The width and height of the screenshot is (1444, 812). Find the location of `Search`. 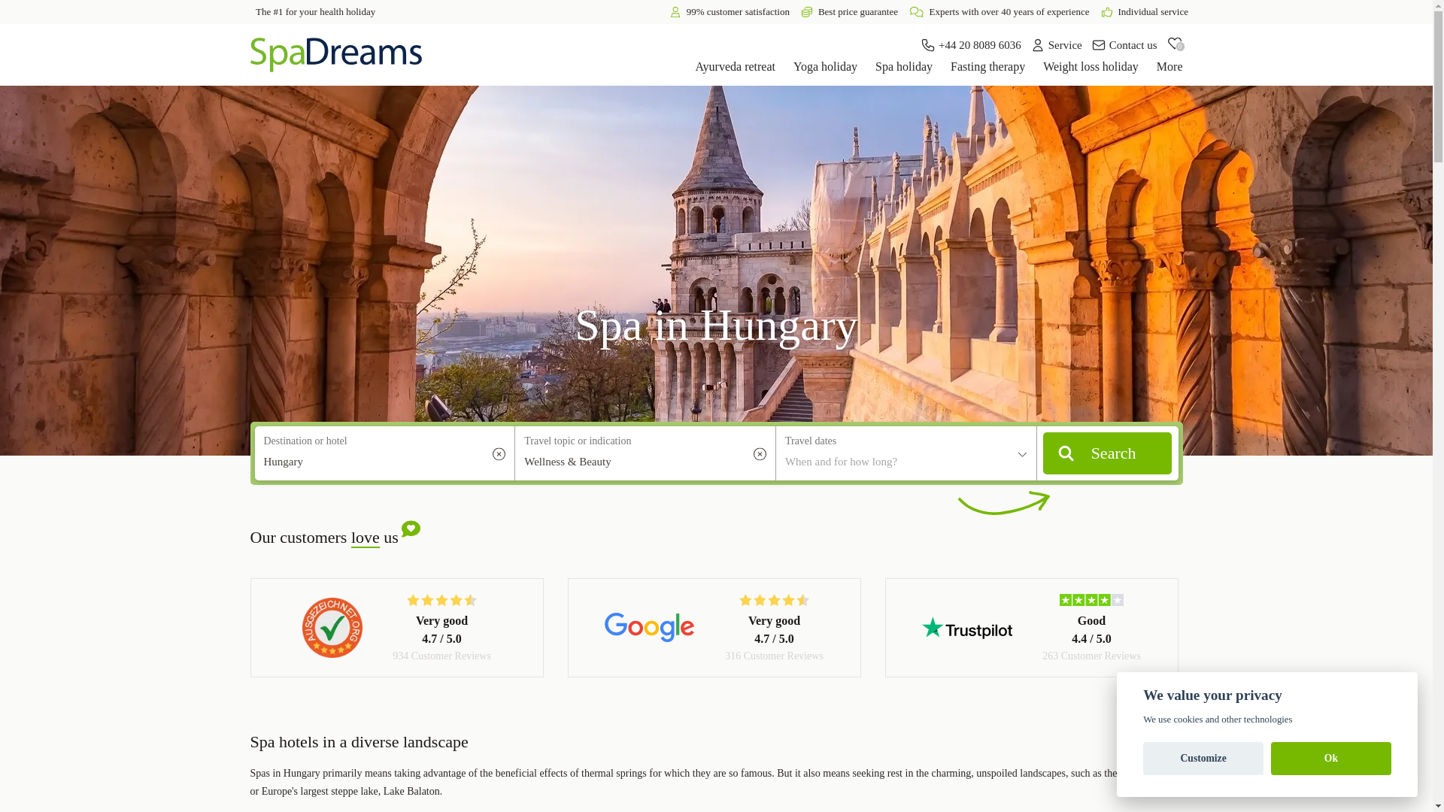

Search is located at coordinates (1107, 453).